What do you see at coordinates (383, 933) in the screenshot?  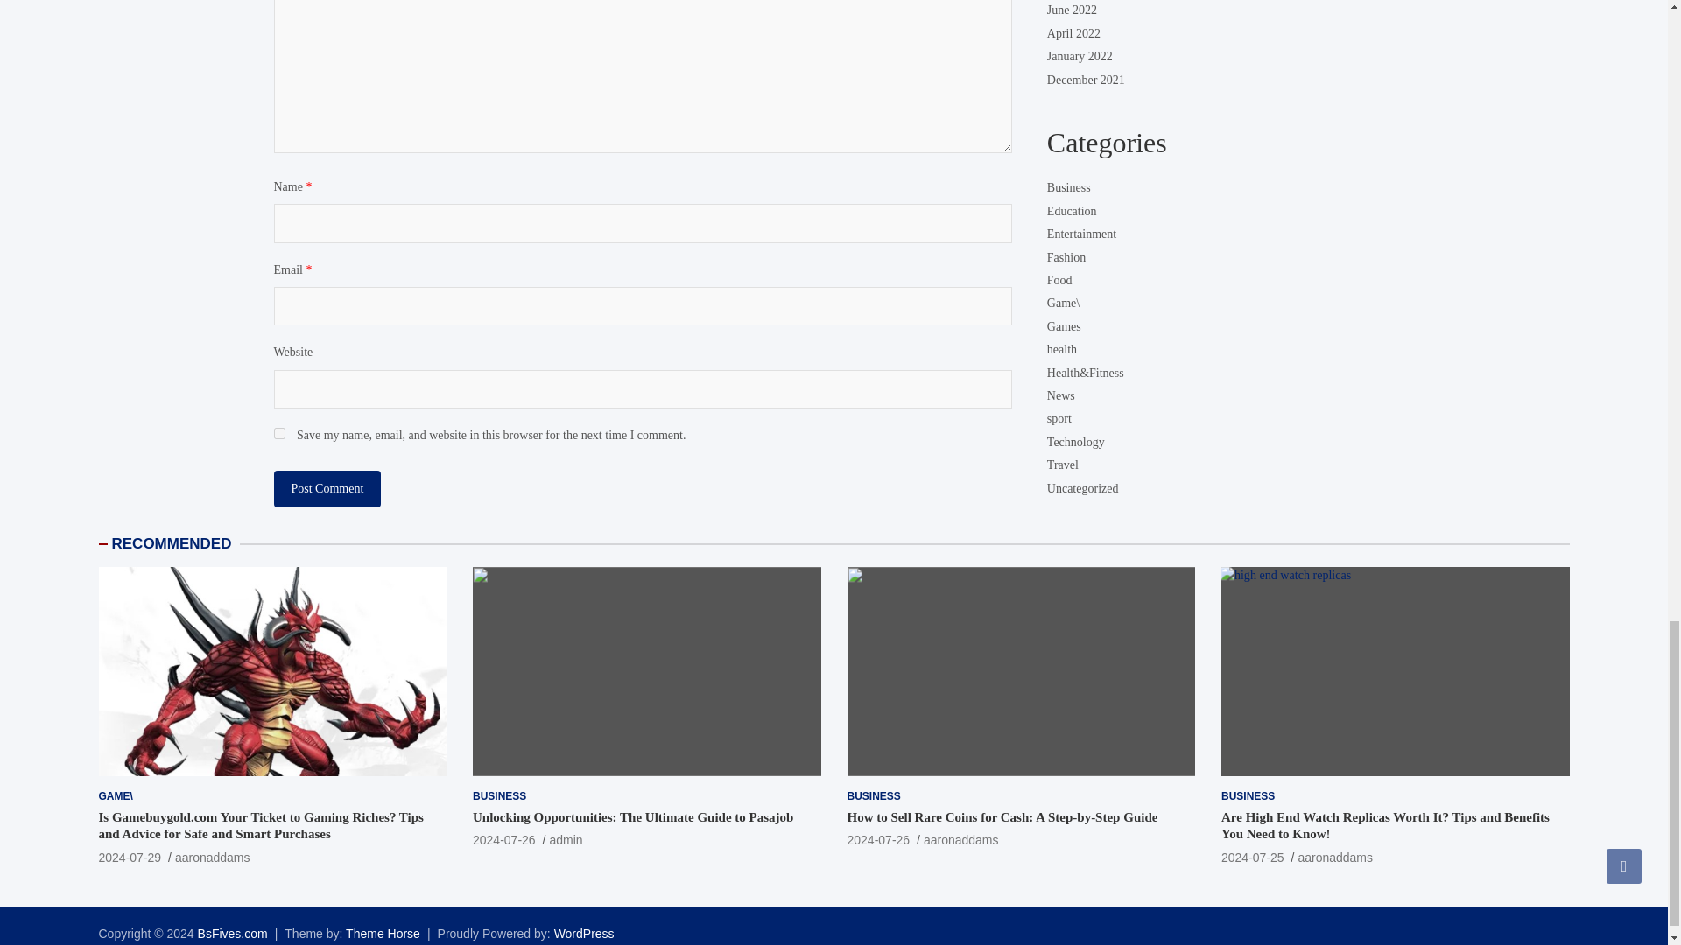 I see `Theme Horse` at bounding box center [383, 933].